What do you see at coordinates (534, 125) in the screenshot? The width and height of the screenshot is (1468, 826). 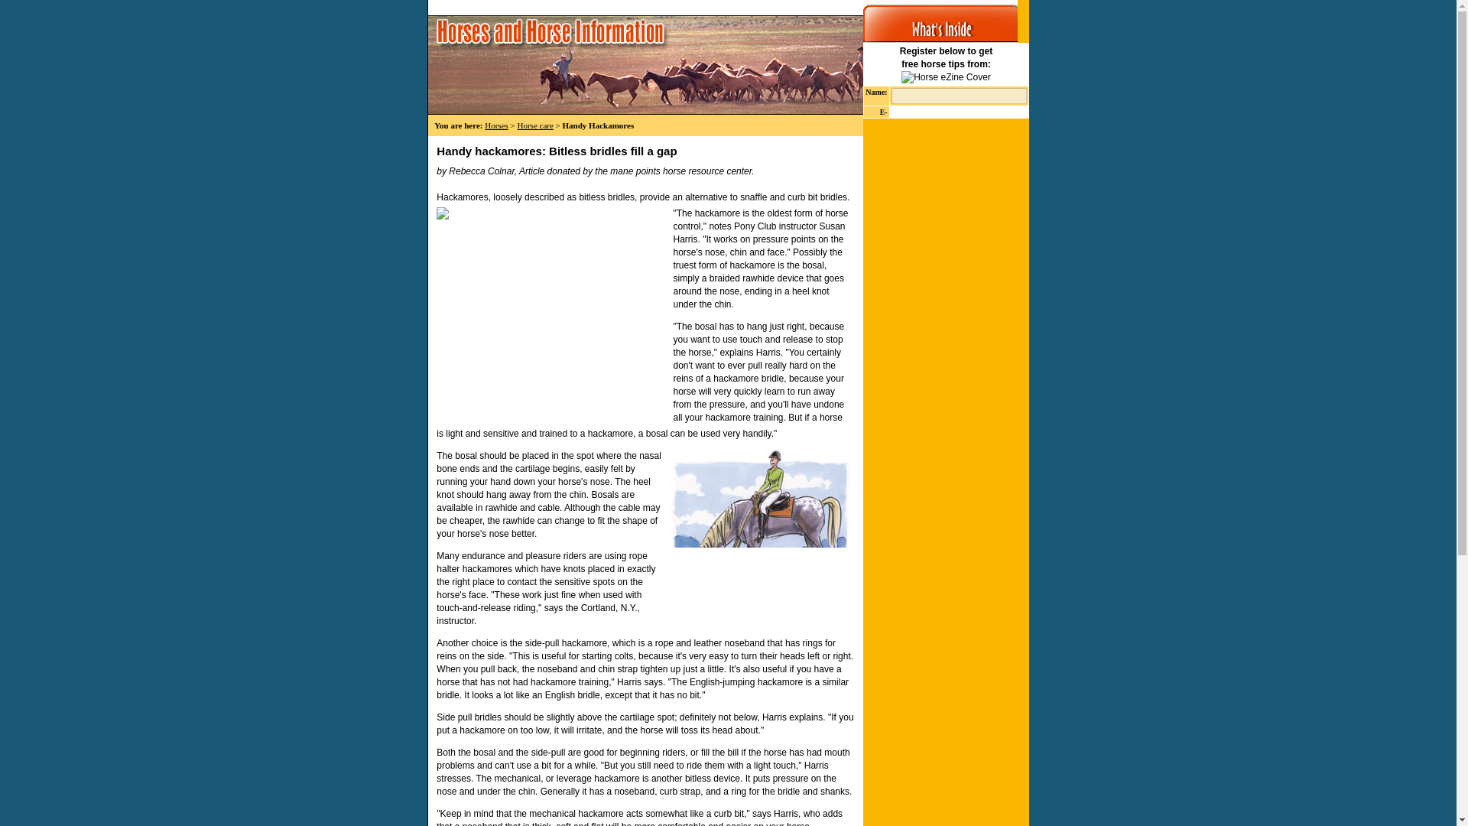 I see `Horse care` at bounding box center [534, 125].